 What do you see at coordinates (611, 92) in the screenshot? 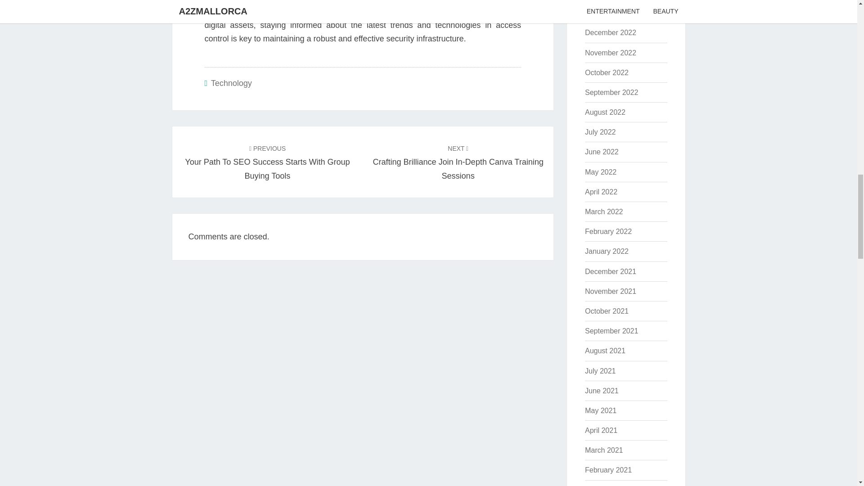
I see `September 2022` at bounding box center [611, 92].